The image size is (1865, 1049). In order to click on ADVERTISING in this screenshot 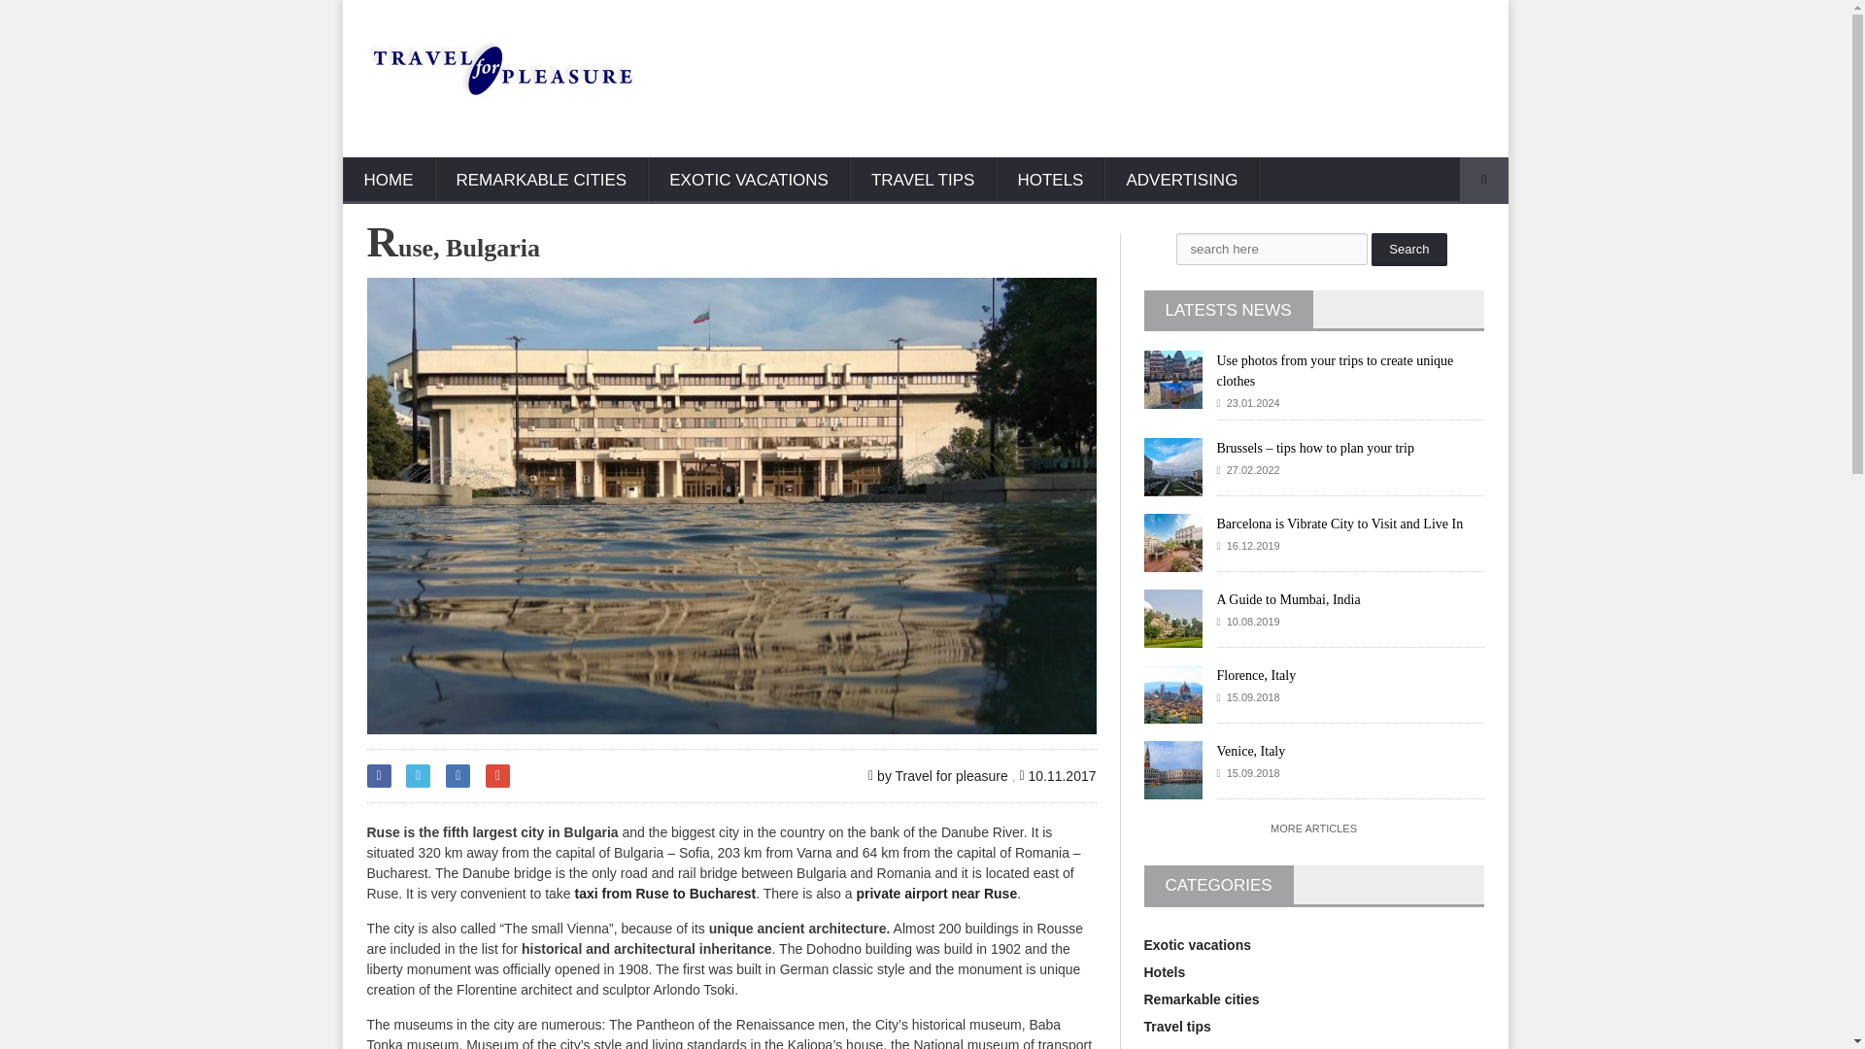, I will do `click(1181, 181)`.